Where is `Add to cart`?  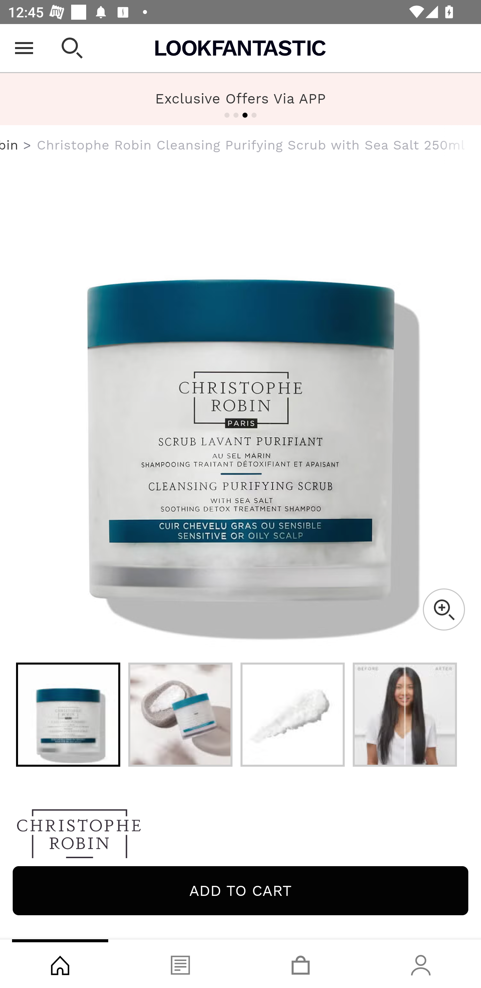 Add to cart is located at coordinates (240, 891).